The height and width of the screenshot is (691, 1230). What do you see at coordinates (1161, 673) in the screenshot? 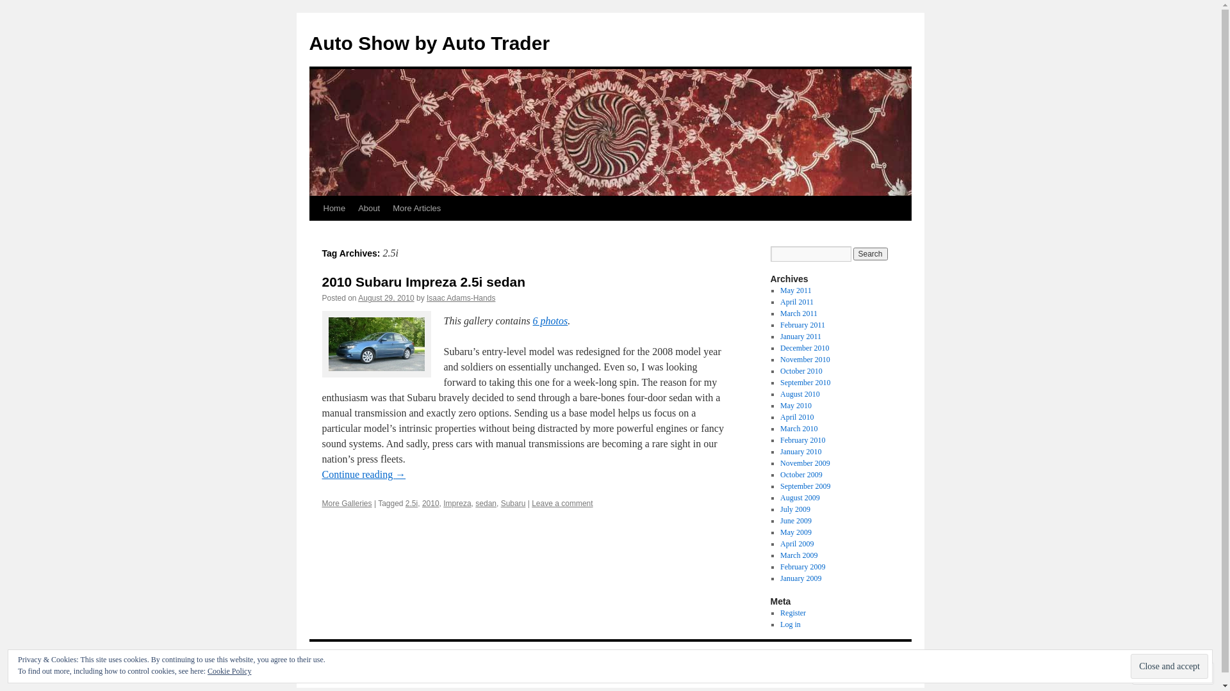
I see `Follow` at bounding box center [1161, 673].